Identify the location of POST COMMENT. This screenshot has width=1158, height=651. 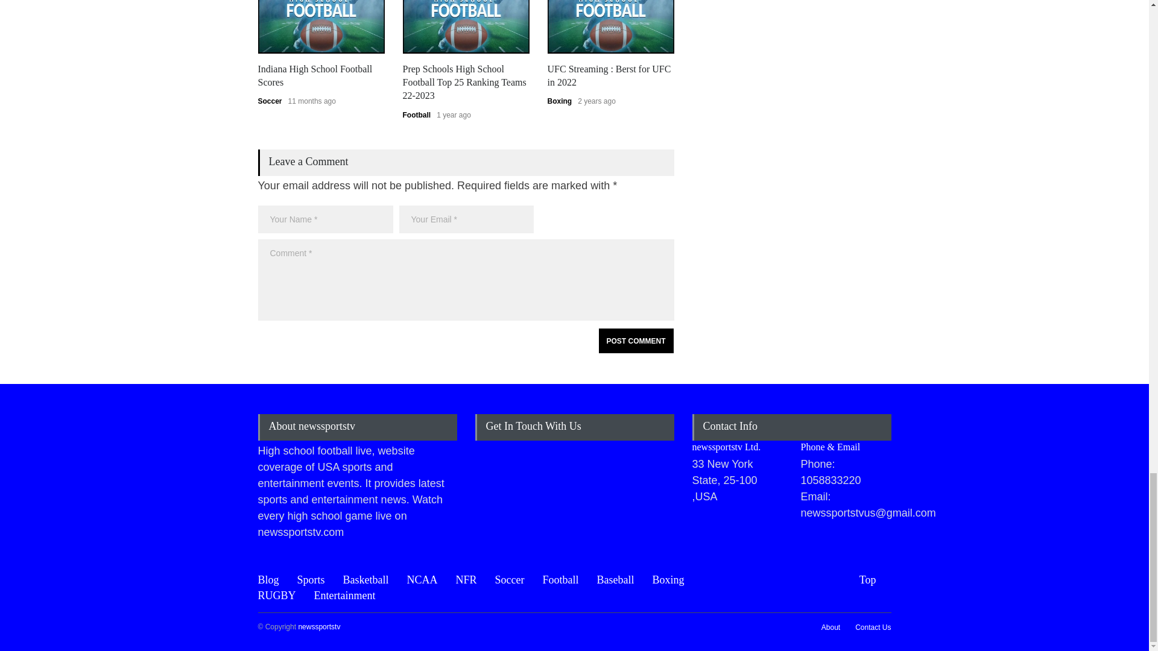
(636, 341).